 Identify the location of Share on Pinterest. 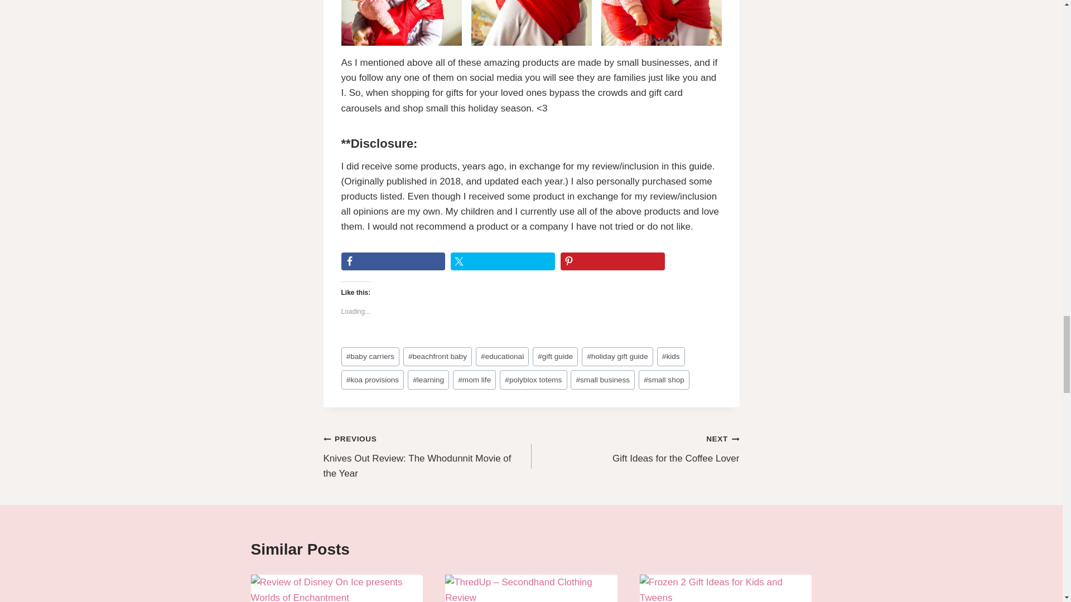
(612, 261).